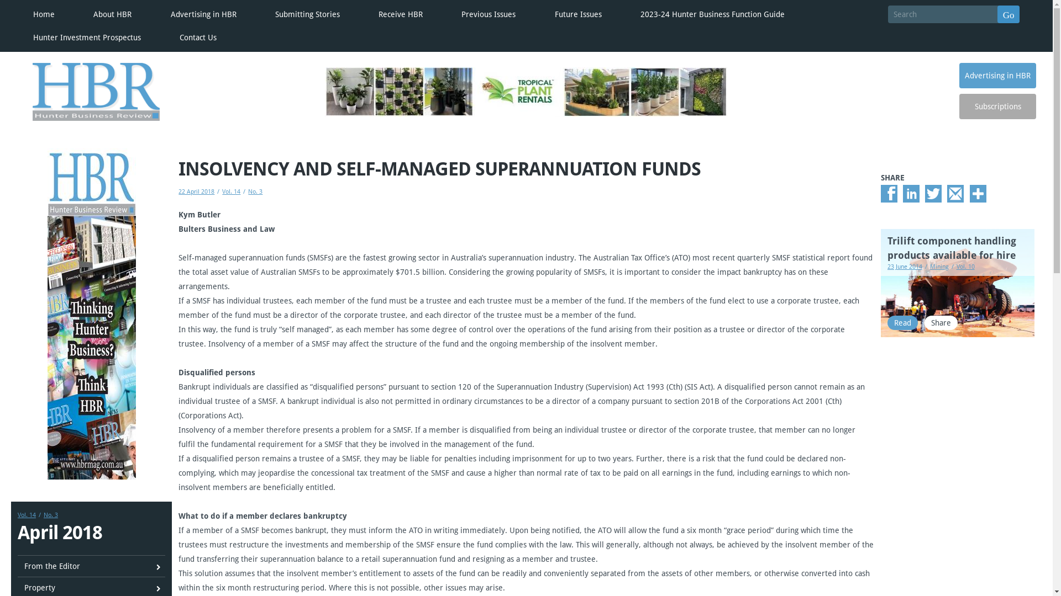  Describe the element at coordinates (50, 515) in the screenshot. I see `No. 3` at that location.